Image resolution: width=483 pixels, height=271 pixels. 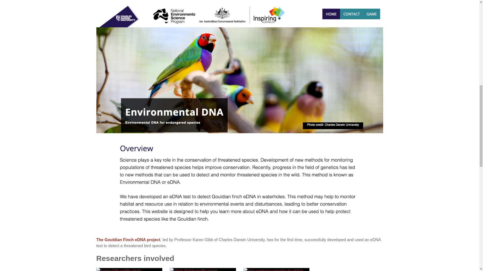 What do you see at coordinates (129, 269) in the screenshot?
I see `Alaric Fisher` at bounding box center [129, 269].